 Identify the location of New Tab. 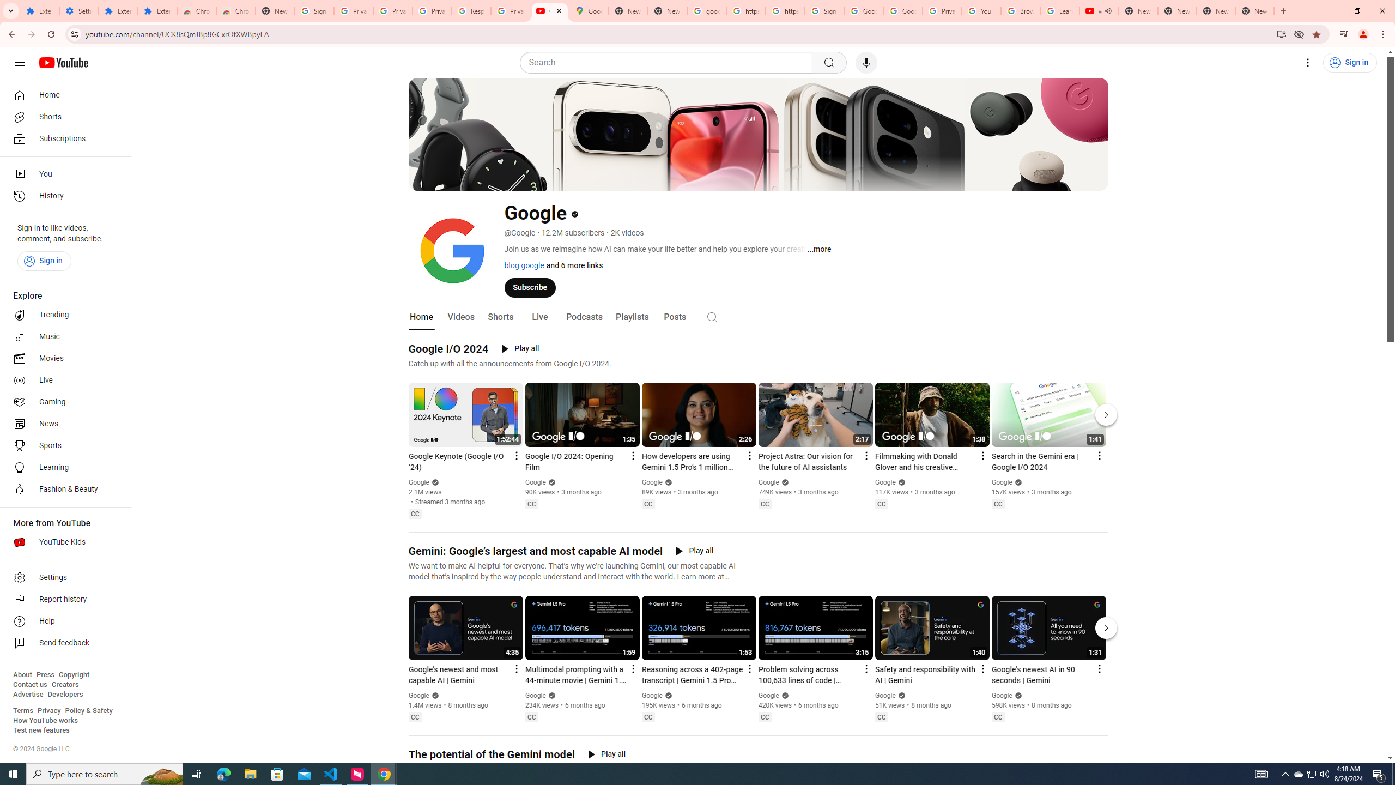
(1254, 11).